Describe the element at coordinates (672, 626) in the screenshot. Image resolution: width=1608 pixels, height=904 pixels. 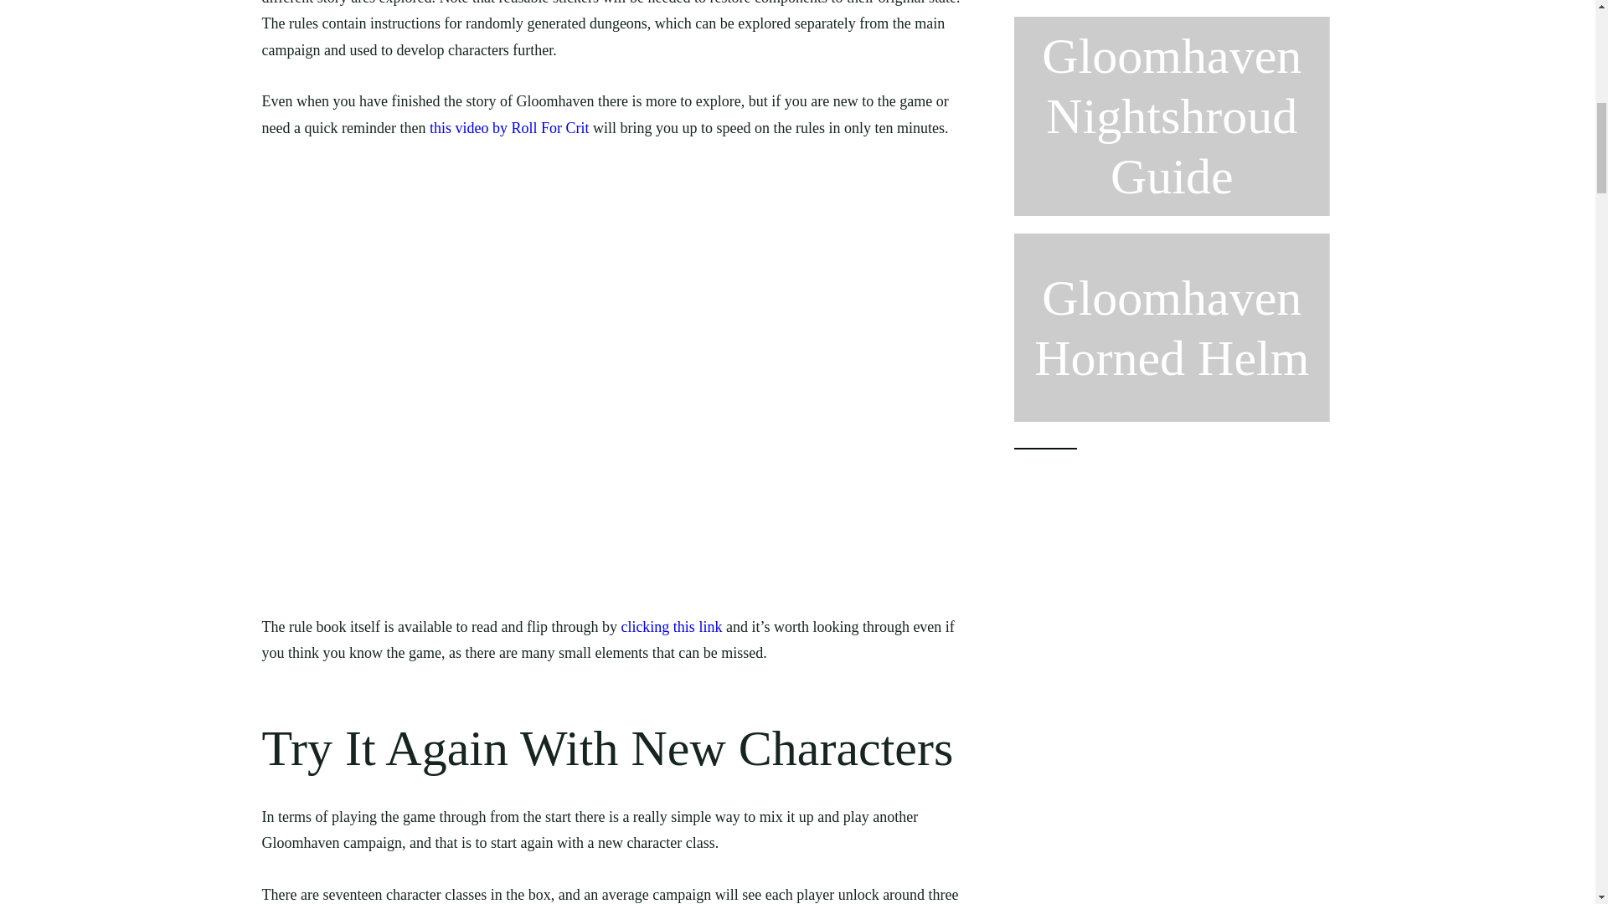
I see `clicking this link` at that location.